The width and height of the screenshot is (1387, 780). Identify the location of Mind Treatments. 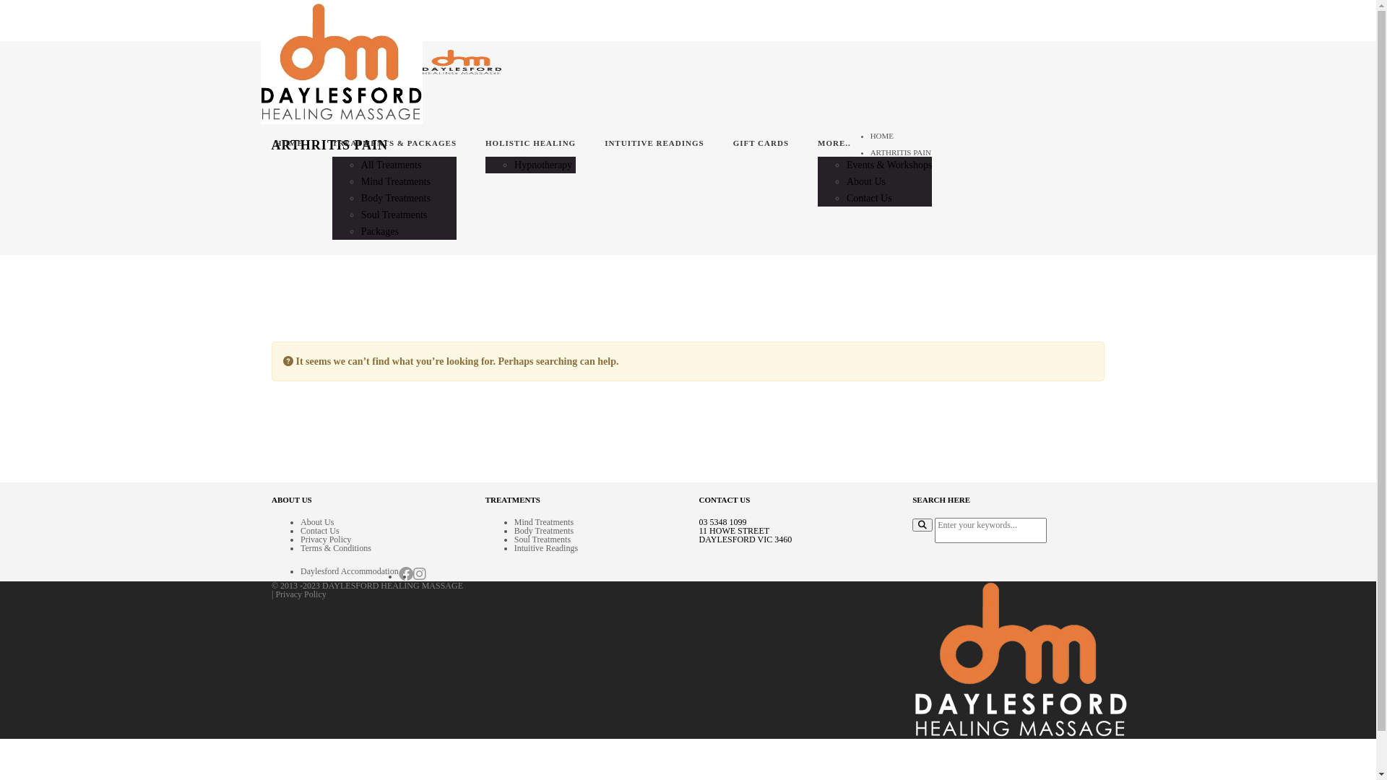
(396, 182).